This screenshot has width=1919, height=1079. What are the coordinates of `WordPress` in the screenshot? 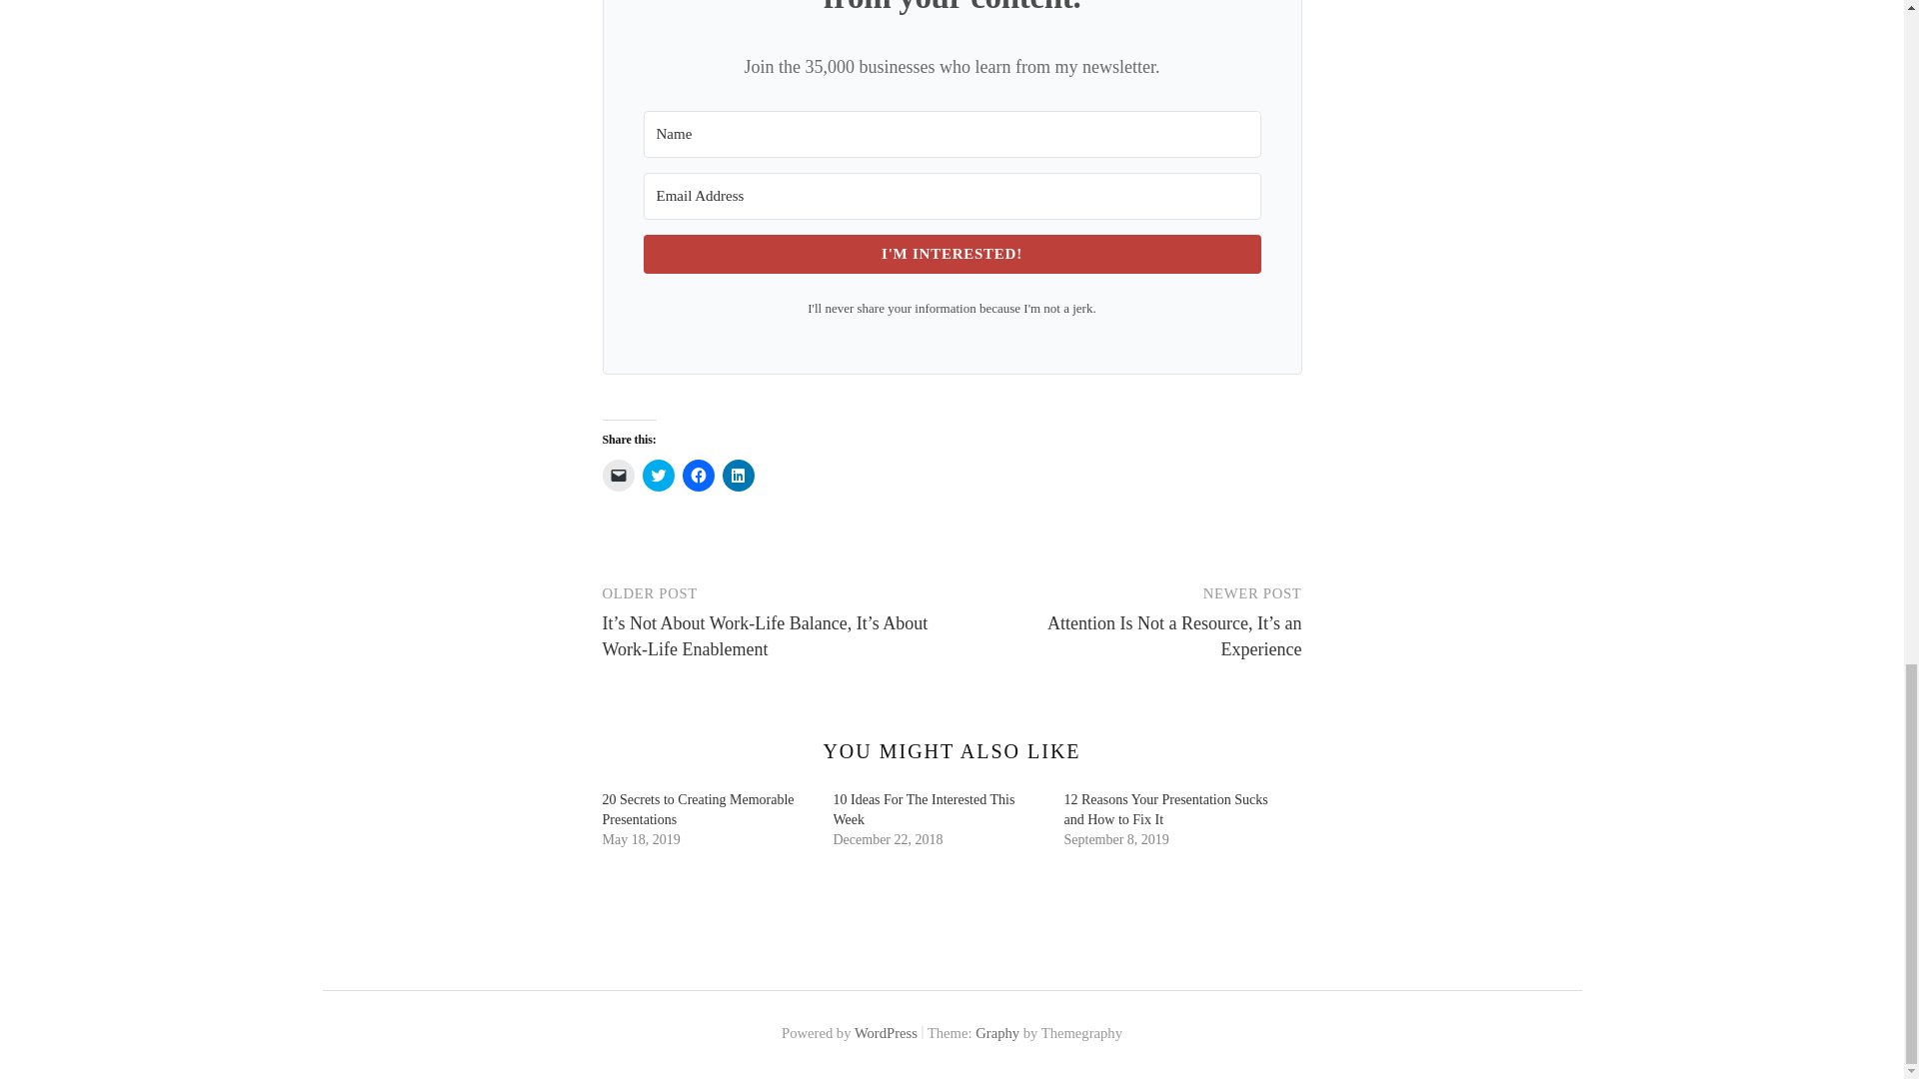 It's located at (886, 1033).